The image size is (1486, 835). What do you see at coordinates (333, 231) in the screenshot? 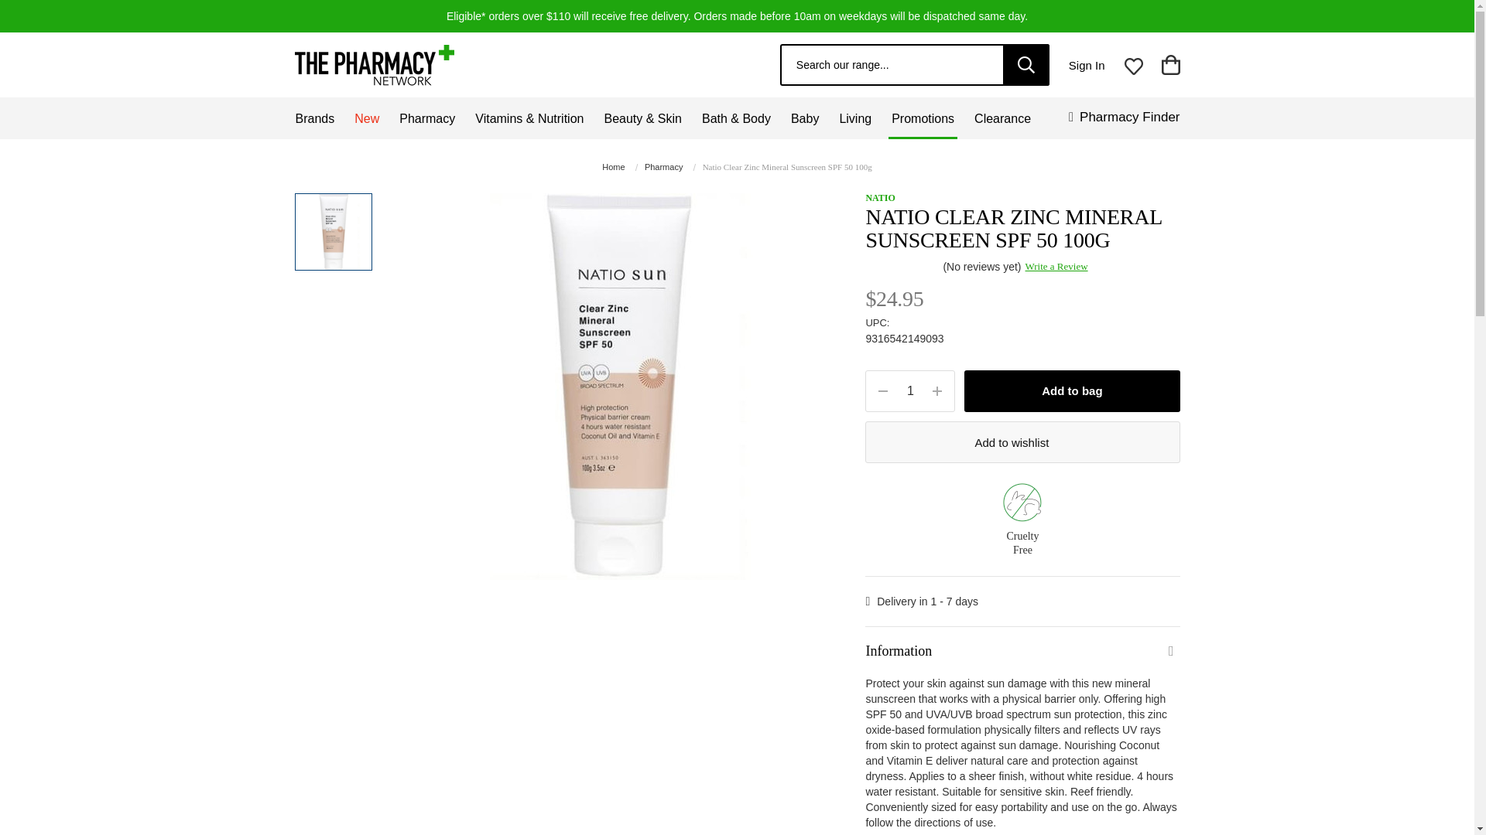
I see `Natio Clear Zinc Mineral Sunscreen SPF 50 100g` at bounding box center [333, 231].